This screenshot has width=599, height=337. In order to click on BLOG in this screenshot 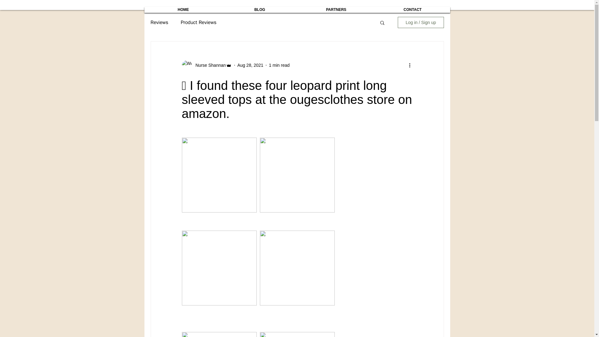, I will do `click(260, 9)`.